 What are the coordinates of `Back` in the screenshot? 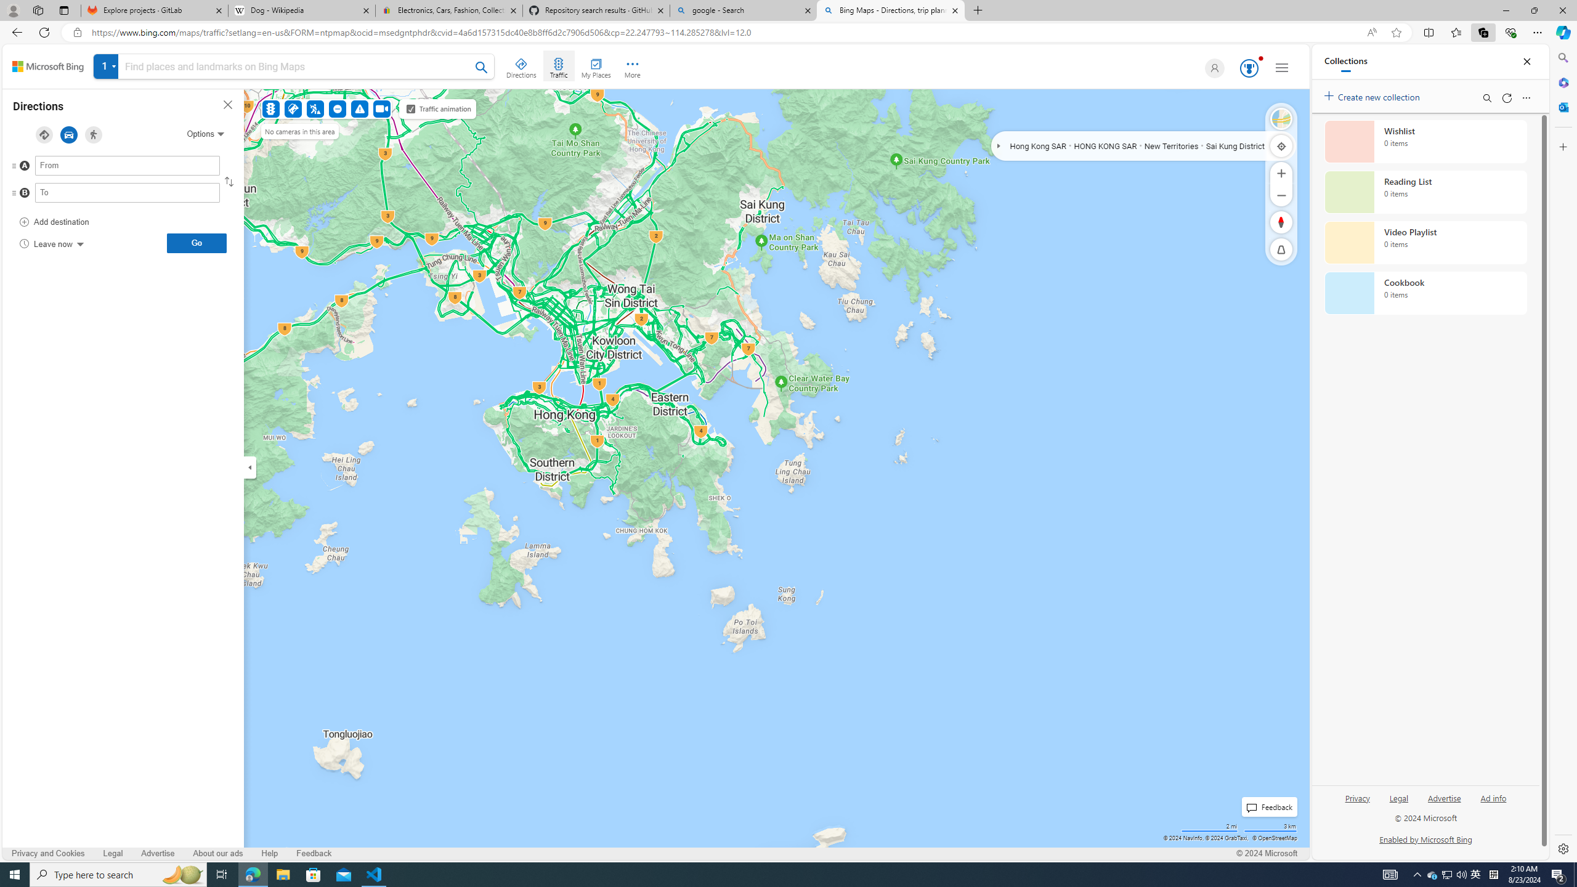 It's located at (15, 32).